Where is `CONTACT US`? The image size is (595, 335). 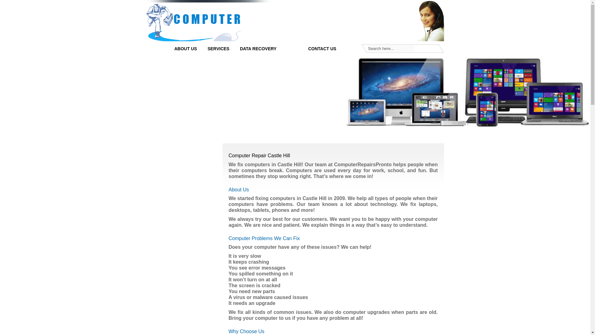 CONTACT US is located at coordinates (322, 49).